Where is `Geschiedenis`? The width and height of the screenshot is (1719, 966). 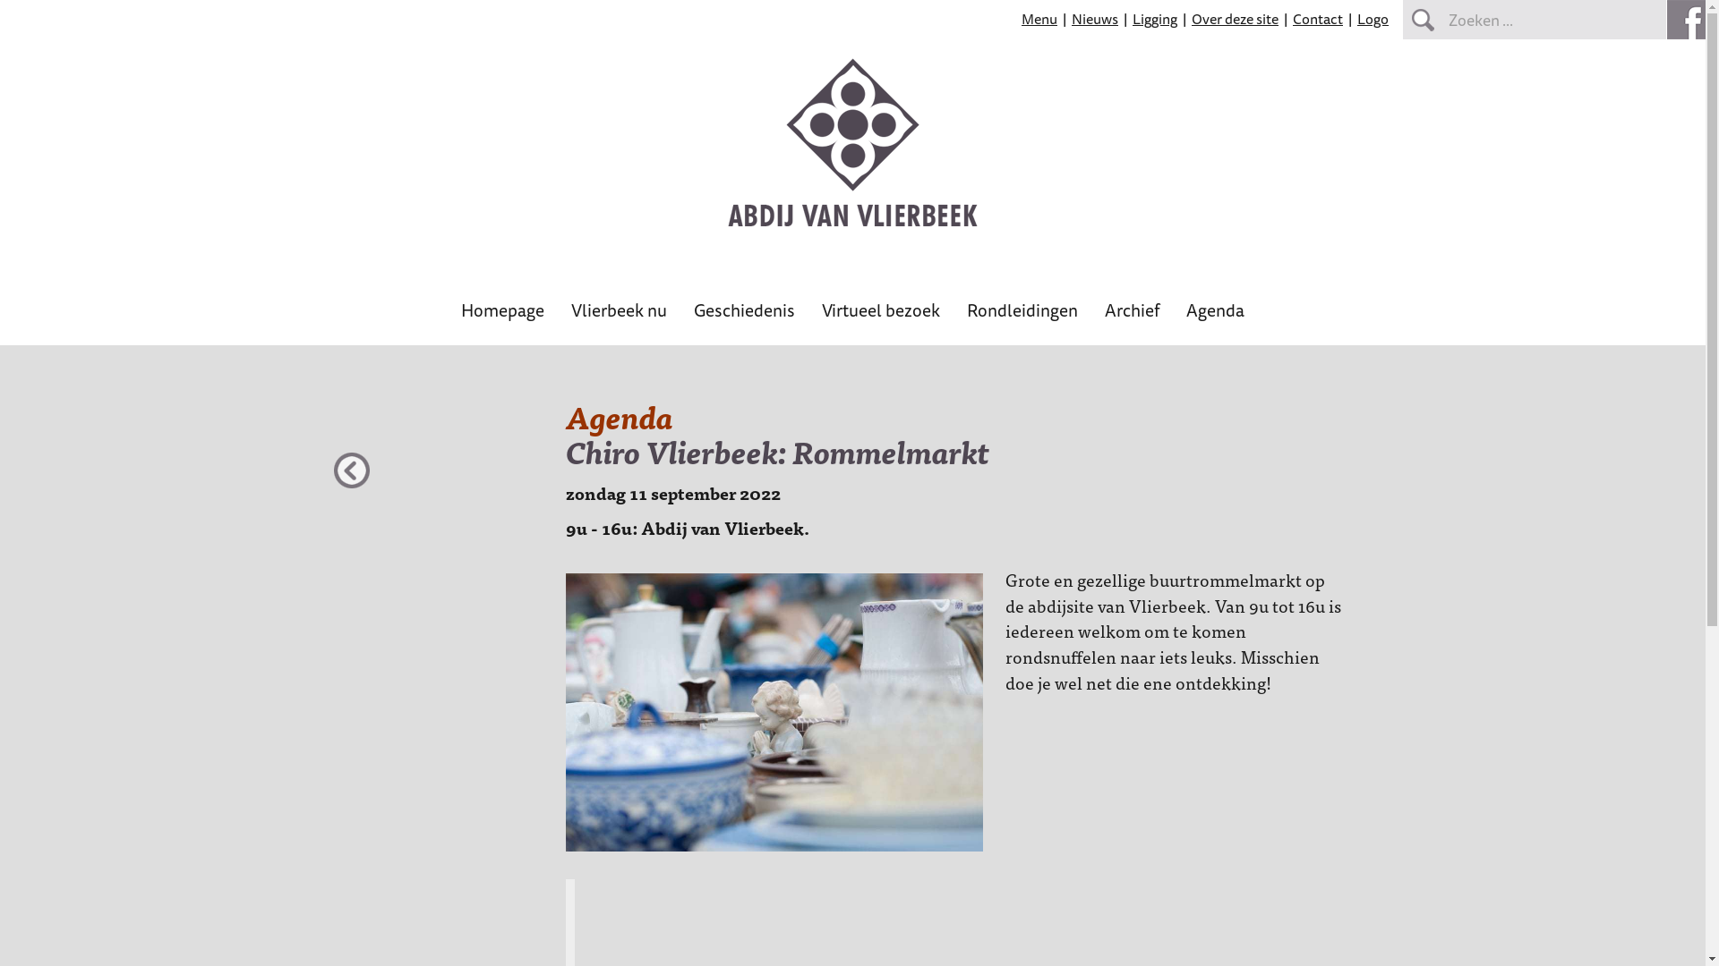 Geschiedenis is located at coordinates (745, 317).